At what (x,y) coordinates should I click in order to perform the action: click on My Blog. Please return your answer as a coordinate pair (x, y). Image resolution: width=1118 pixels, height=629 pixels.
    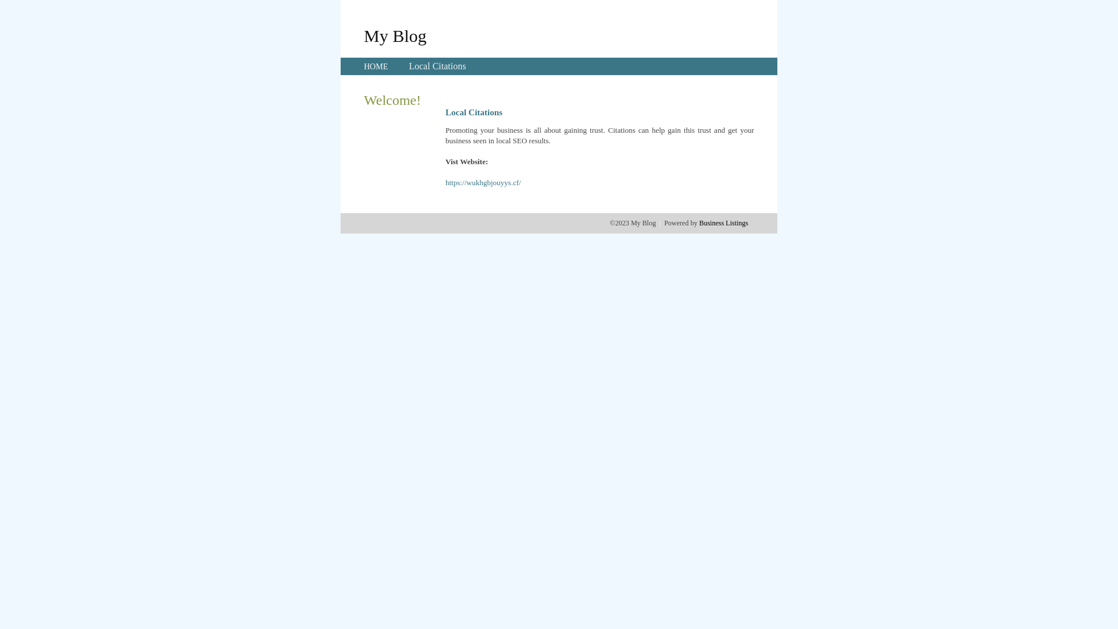
    Looking at the image, I should click on (395, 36).